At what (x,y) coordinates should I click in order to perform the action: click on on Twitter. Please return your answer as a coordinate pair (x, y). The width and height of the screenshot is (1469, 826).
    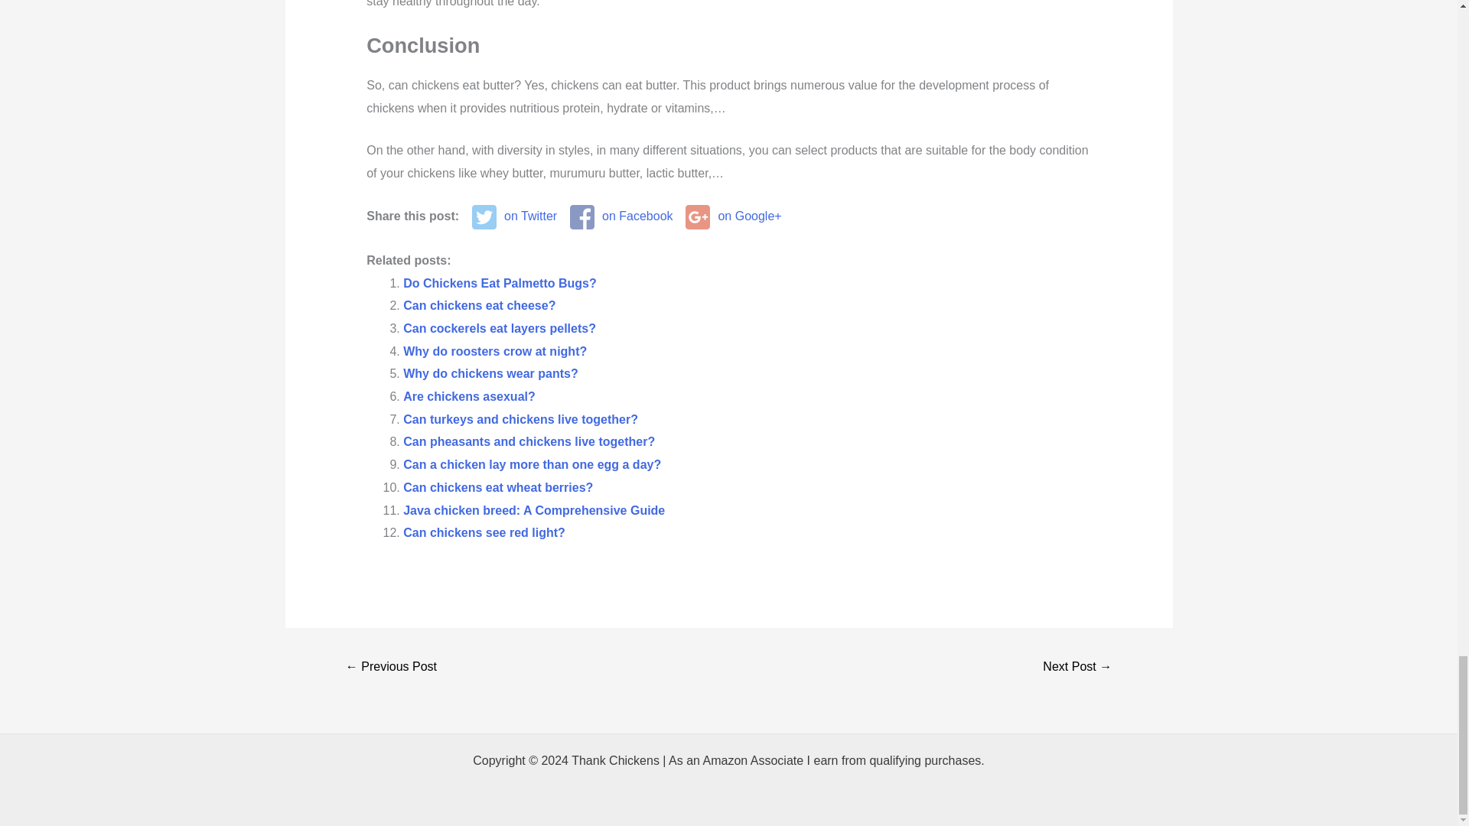
    Looking at the image, I should click on (514, 216).